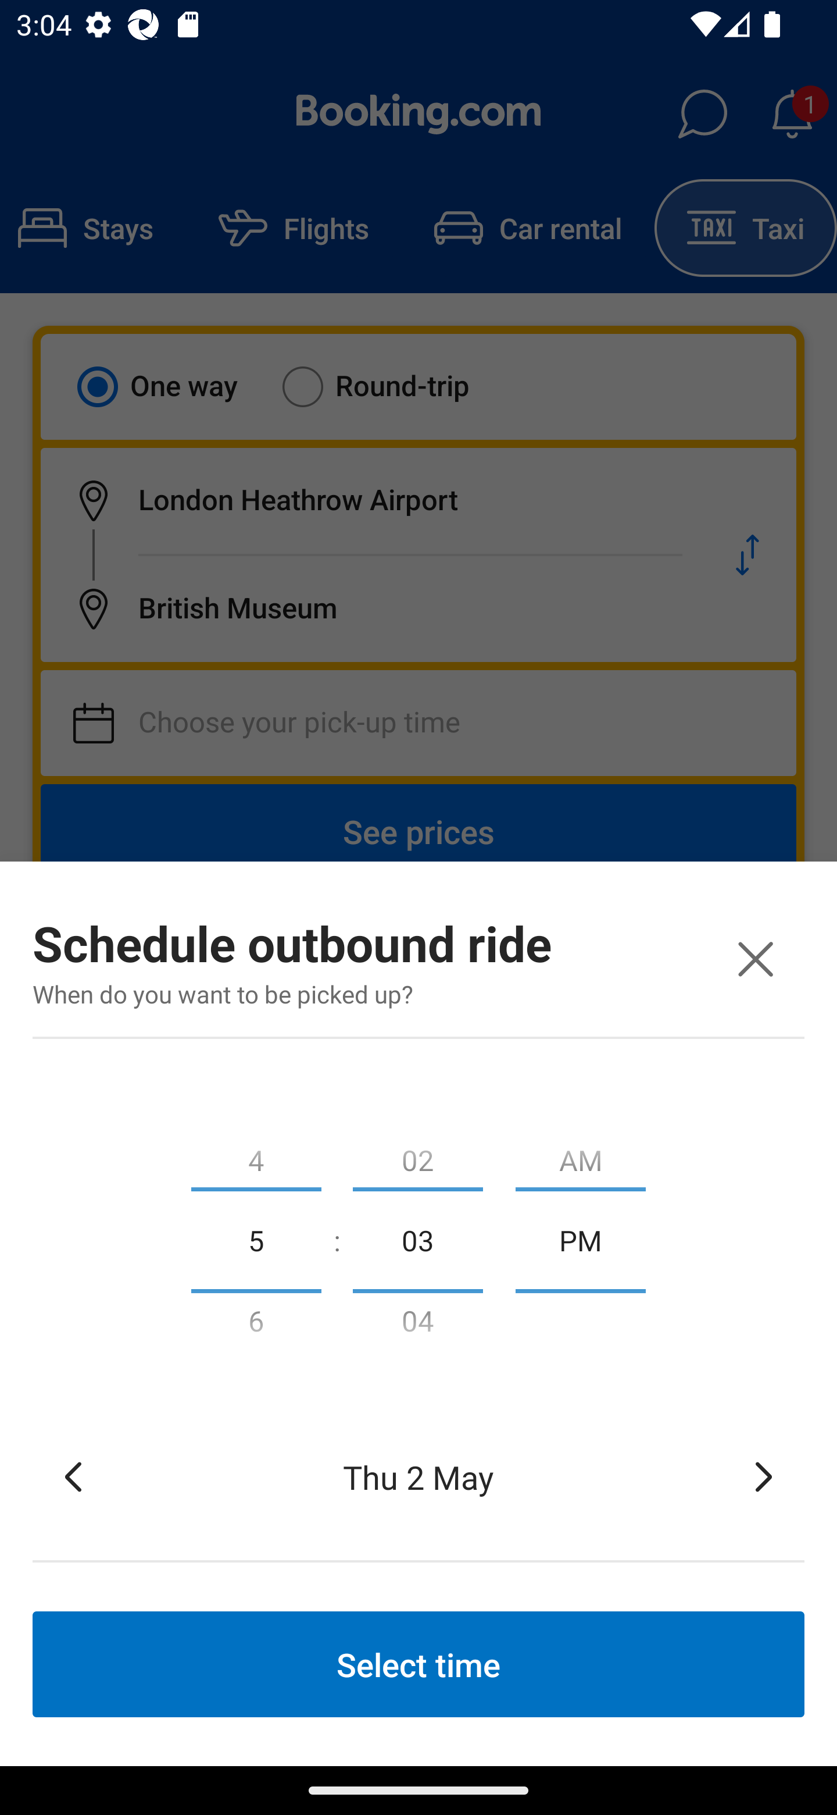  Describe the element at coordinates (256, 1239) in the screenshot. I see `5` at that location.